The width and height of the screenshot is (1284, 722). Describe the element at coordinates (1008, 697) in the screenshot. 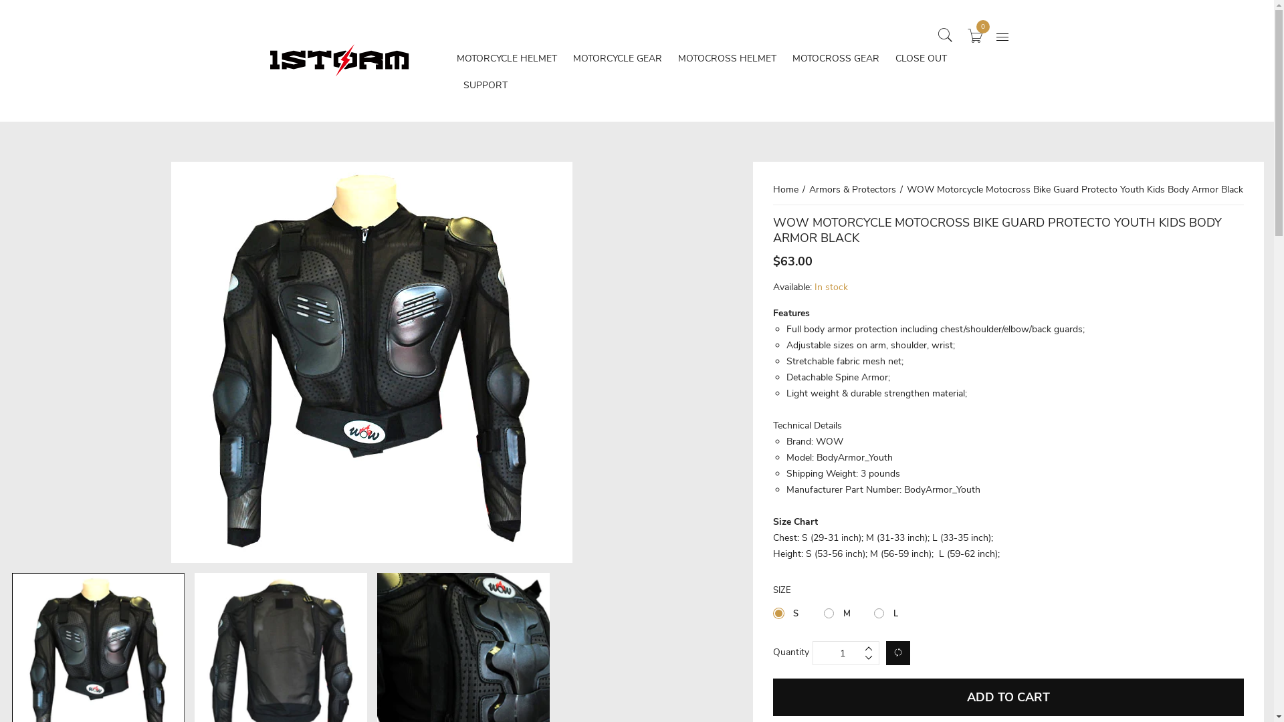

I see `ADD TO CART` at that location.